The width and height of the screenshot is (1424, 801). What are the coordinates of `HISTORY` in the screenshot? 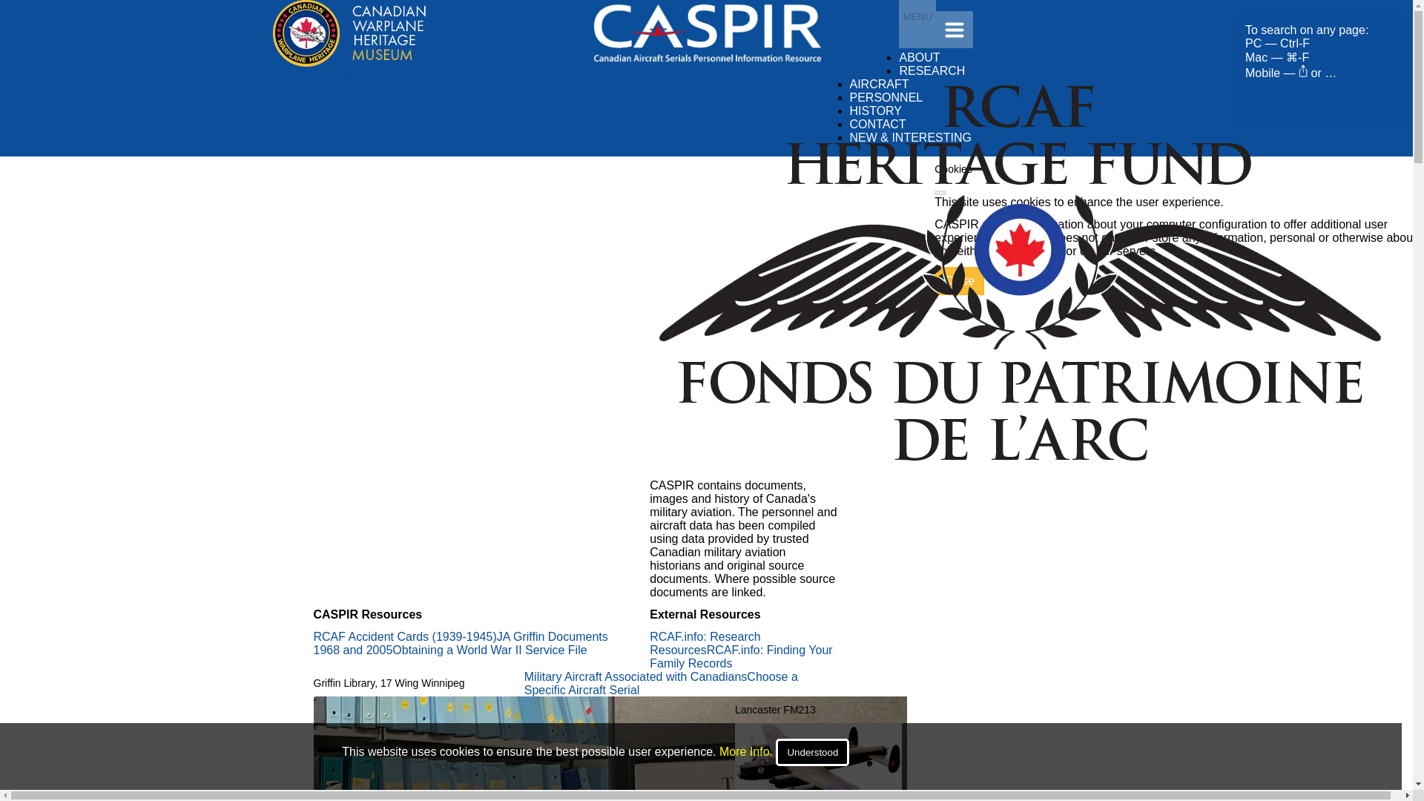 It's located at (877, 111).